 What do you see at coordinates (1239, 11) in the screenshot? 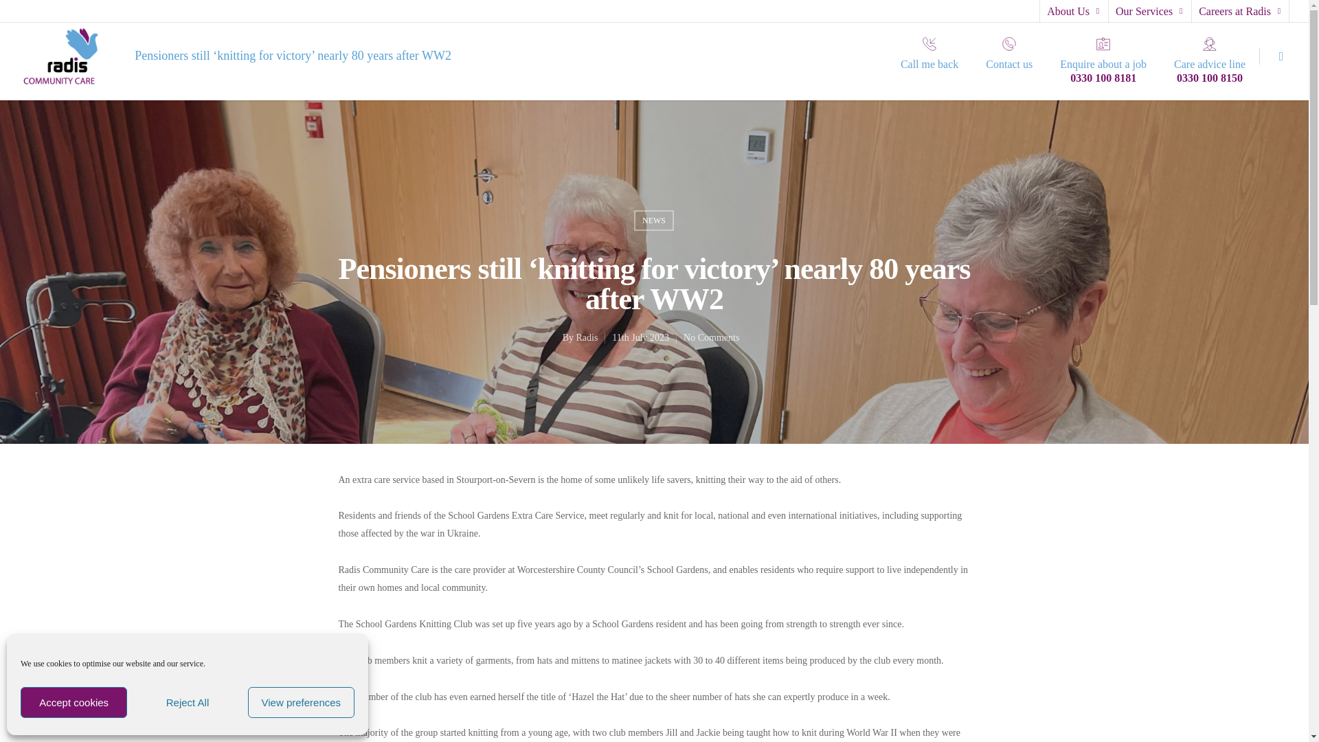
I see `Careers at Radis` at bounding box center [1239, 11].